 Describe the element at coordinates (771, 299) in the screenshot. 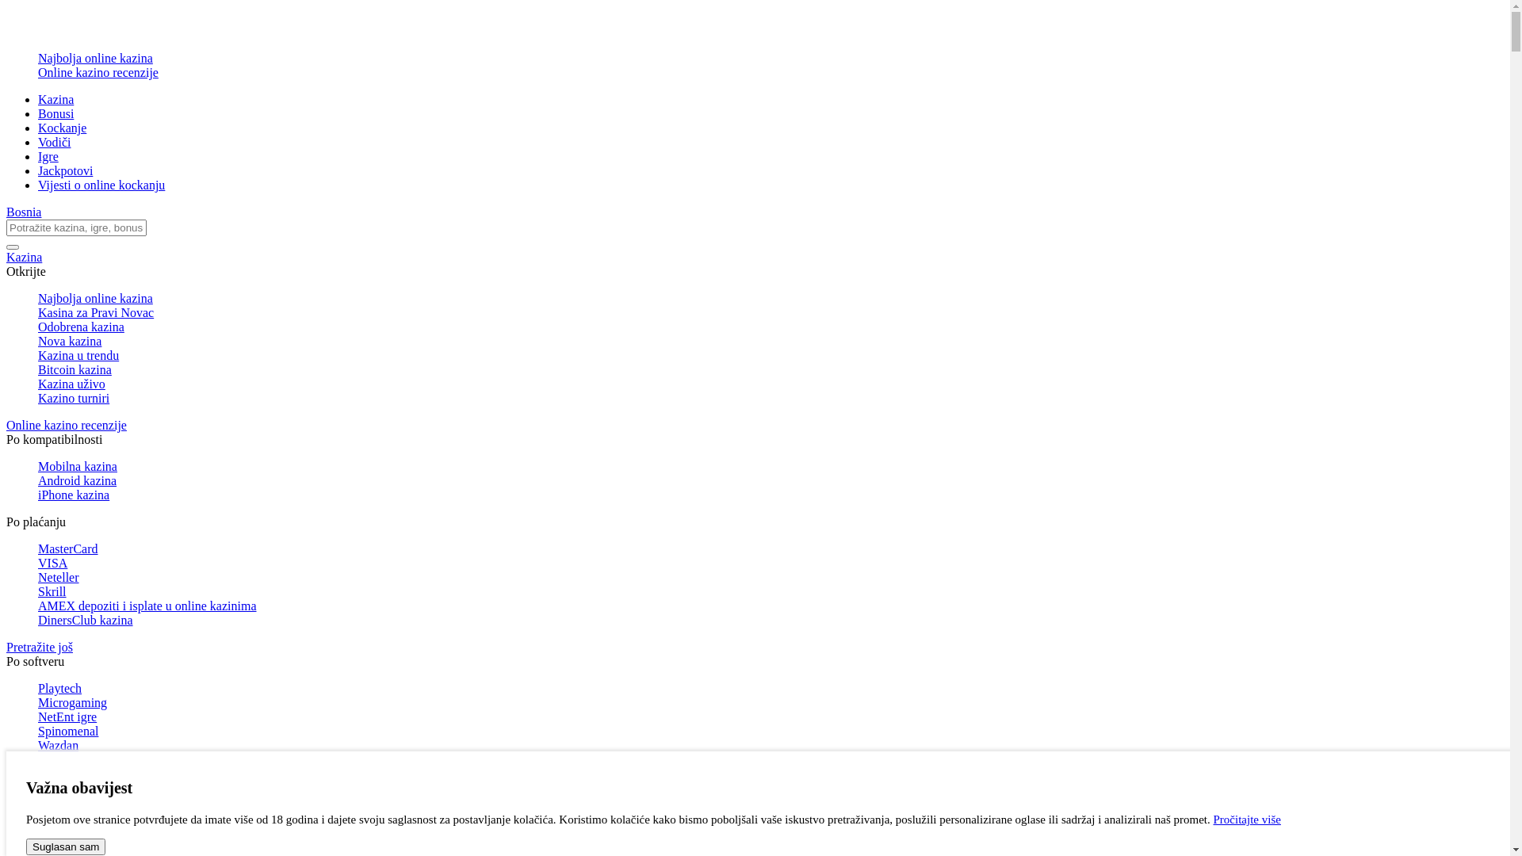

I see `Najbolja online kazina` at that location.